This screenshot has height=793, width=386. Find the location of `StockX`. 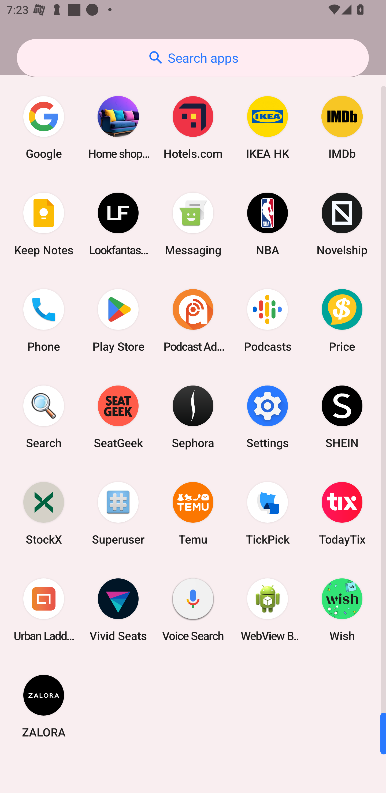

StockX is located at coordinates (44, 513).